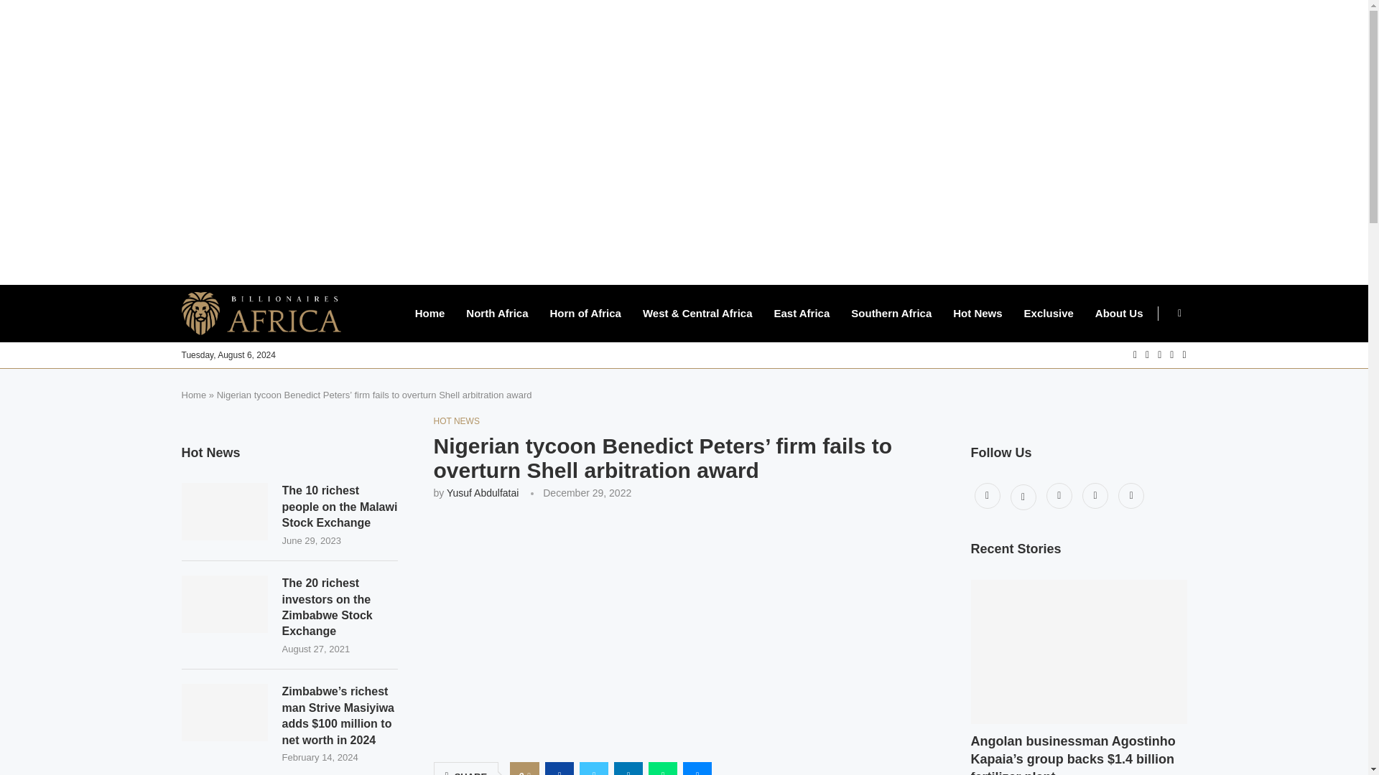 This screenshot has width=1379, height=775. What do you see at coordinates (977, 313) in the screenshot?
I see `Hot News` at bounding box center [977, 313].